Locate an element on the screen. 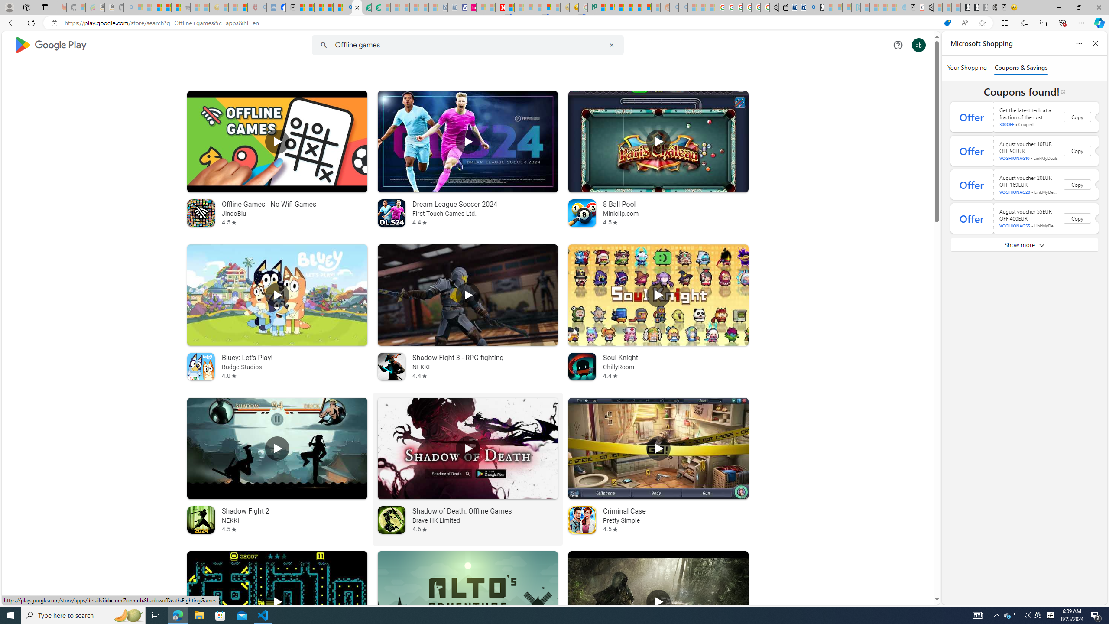  Microsoft-Report a Concern to Bing - Sleeping is located at coordinates (80, 7).